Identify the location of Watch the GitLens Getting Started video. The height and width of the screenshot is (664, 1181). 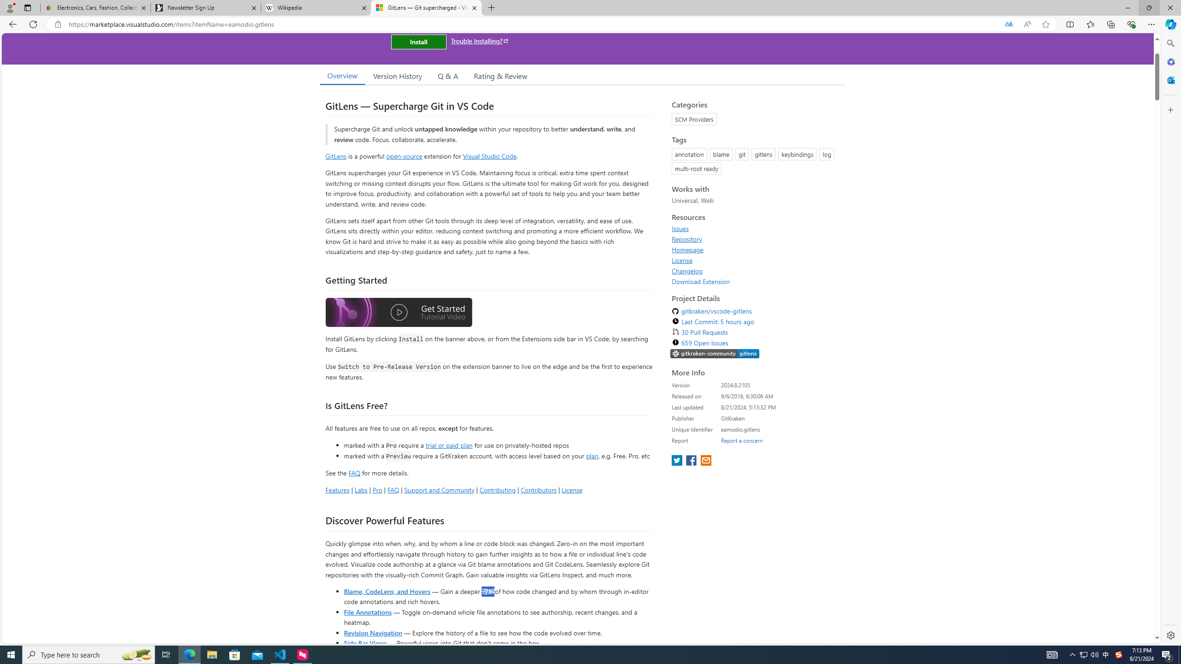
(399, 313).